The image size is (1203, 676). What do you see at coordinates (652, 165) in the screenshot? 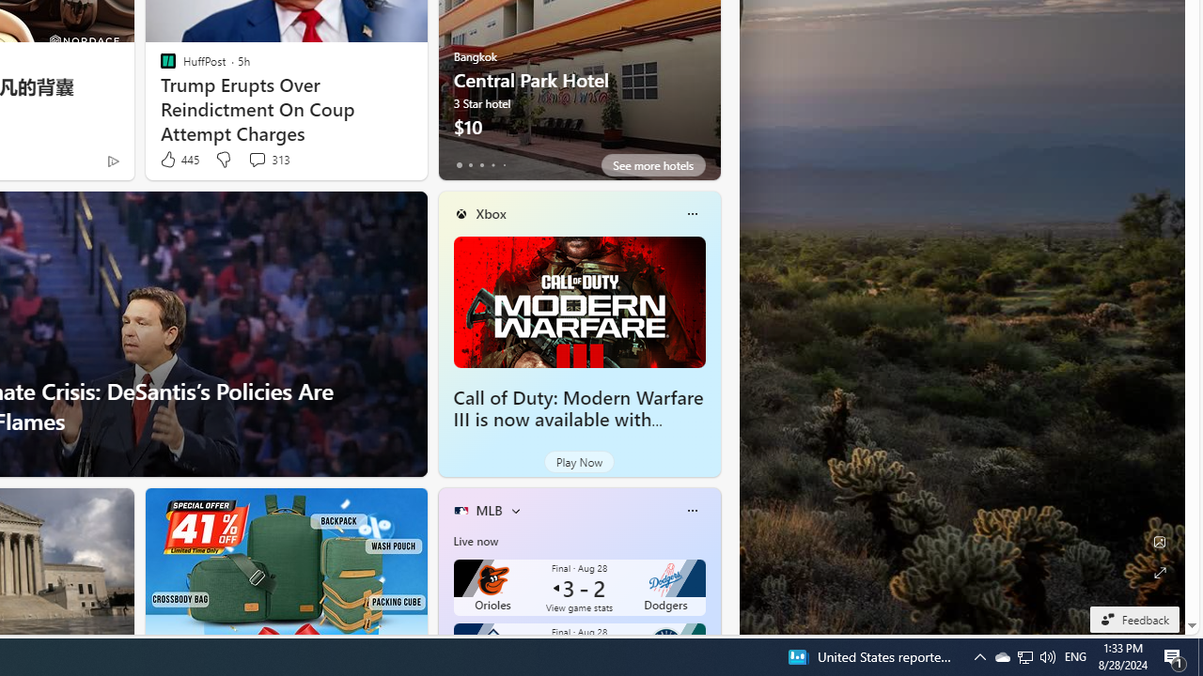
I see `See more hotels` at bounding box center [652, 165].